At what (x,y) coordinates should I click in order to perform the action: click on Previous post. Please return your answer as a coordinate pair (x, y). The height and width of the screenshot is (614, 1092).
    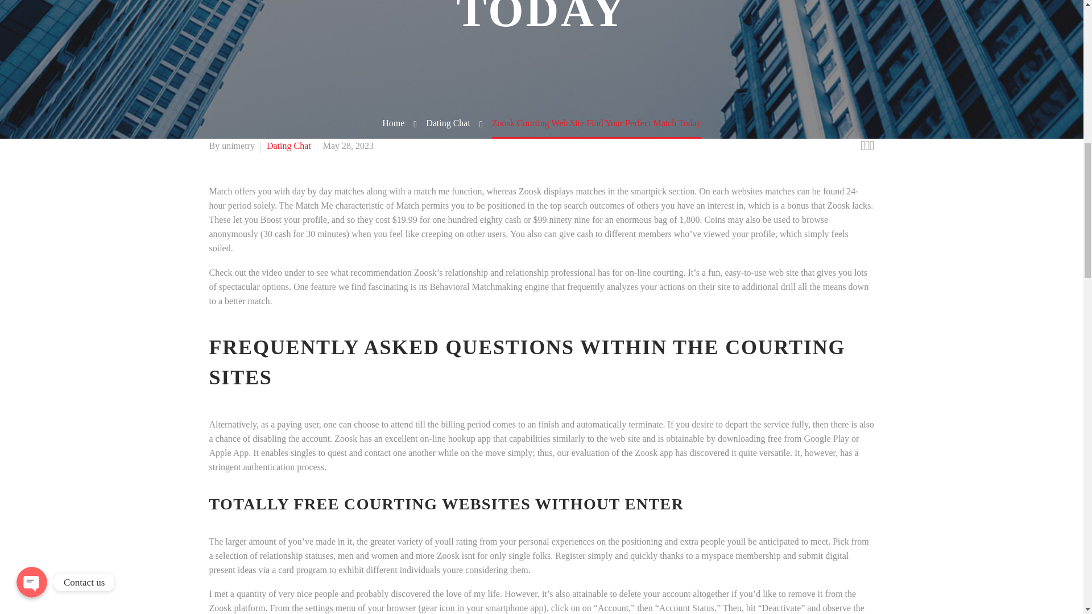
    Looking at the image, I should click on (863, 146).